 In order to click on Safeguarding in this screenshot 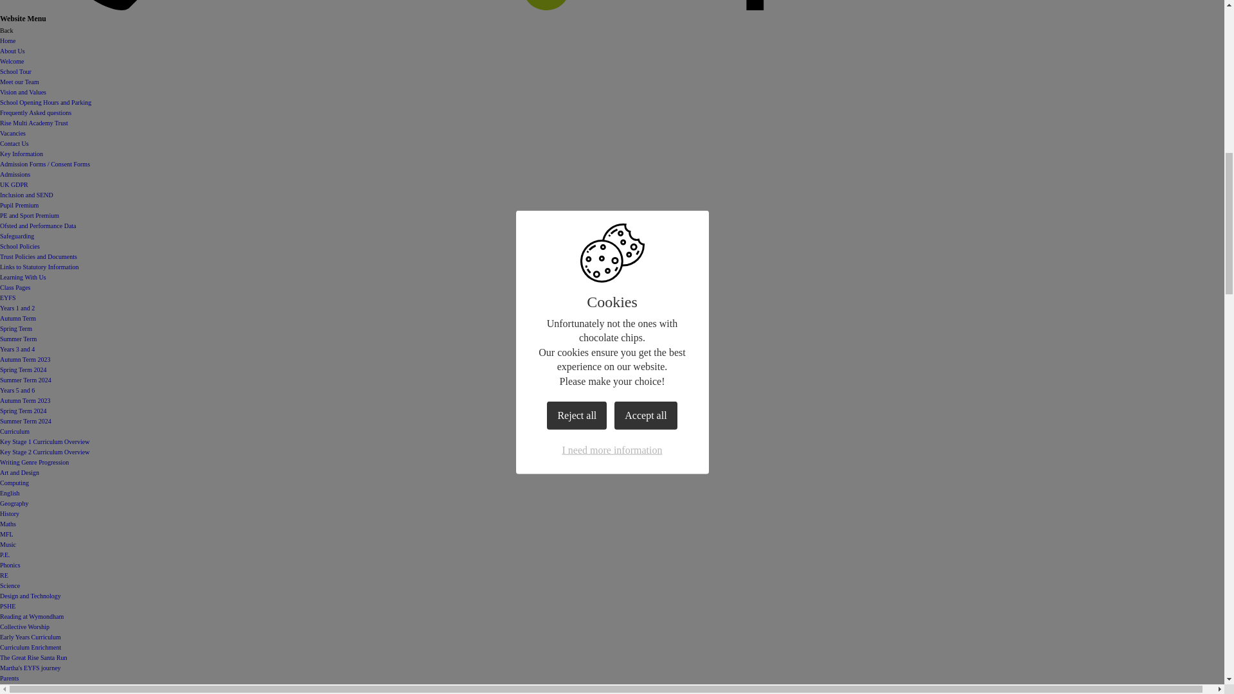, I will do `click(17, 235)`.